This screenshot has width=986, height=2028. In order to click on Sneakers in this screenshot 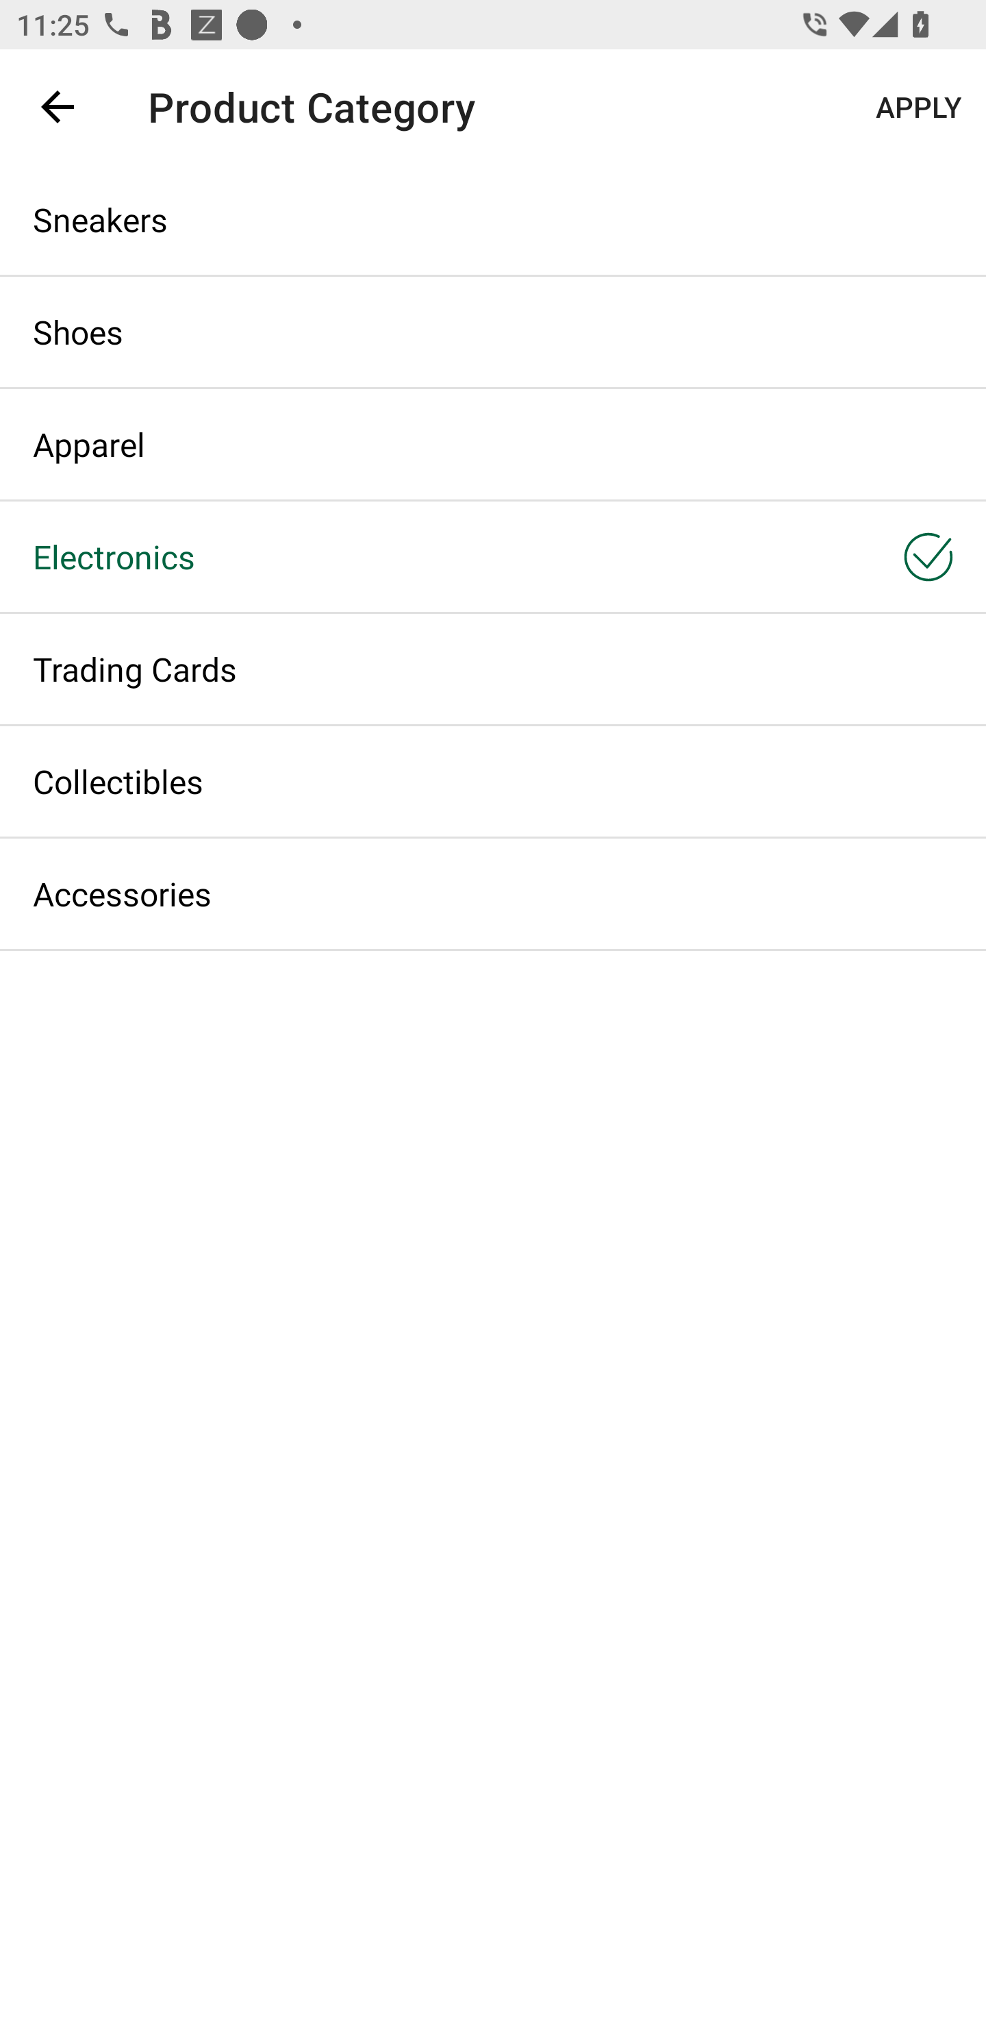, I will do `click(493, 219)`.